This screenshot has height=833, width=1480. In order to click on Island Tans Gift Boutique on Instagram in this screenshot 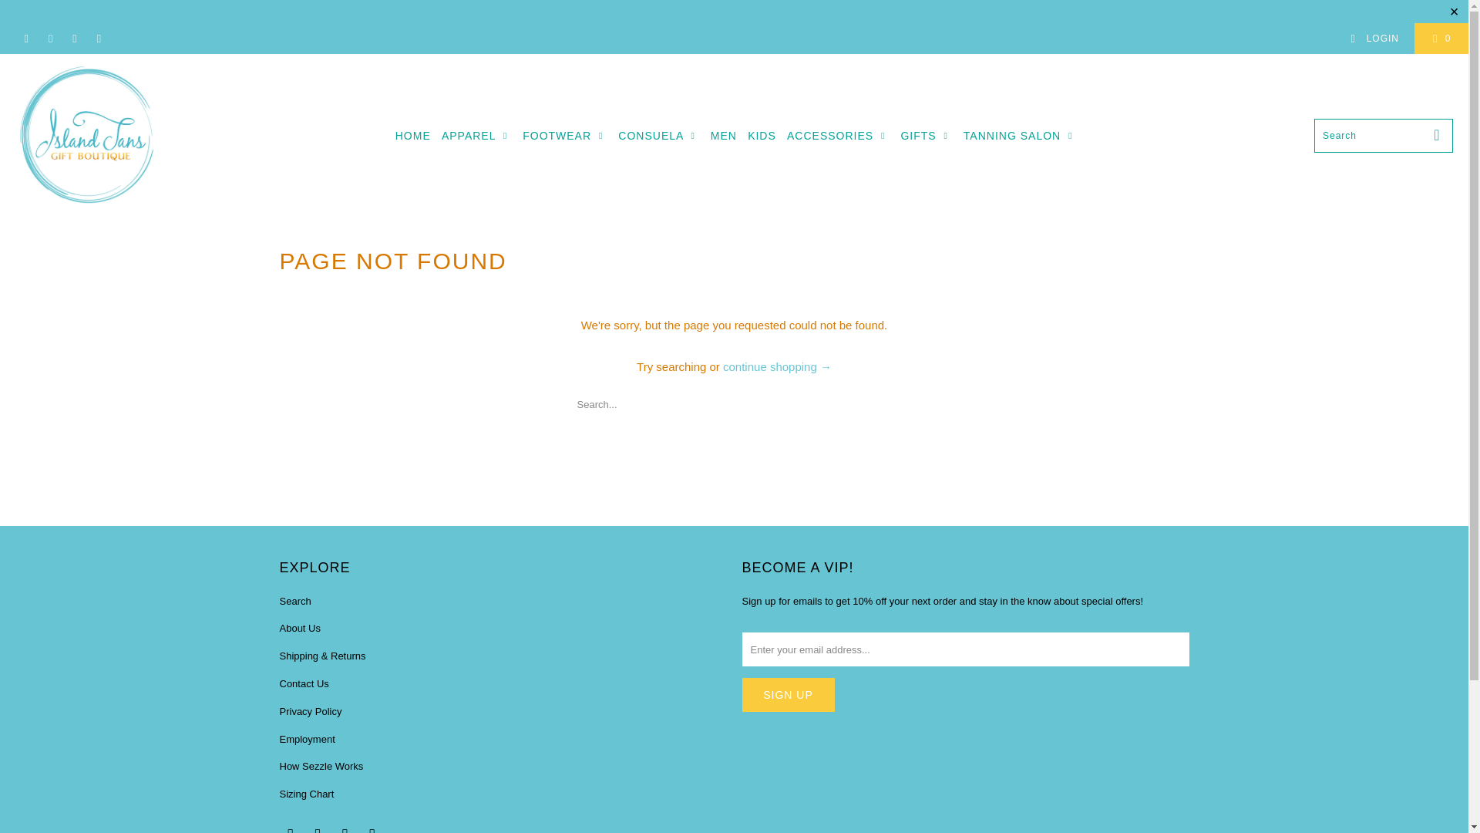, I will do `click(345, 830)`.